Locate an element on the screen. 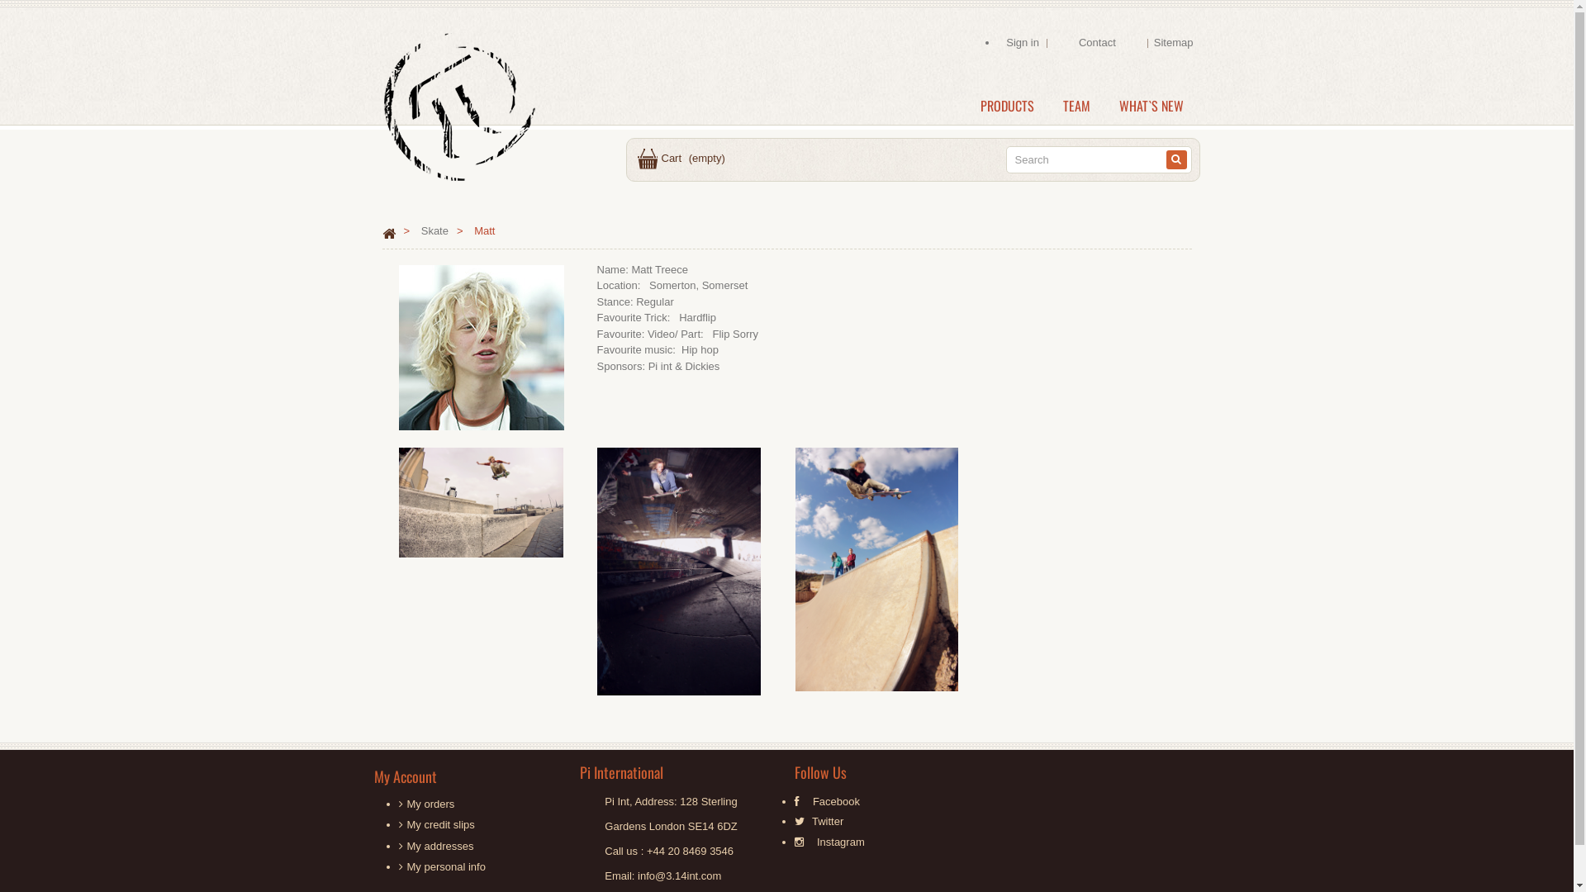 The image size is (1586, 892). Facebook is located at coordinates (836, 802).